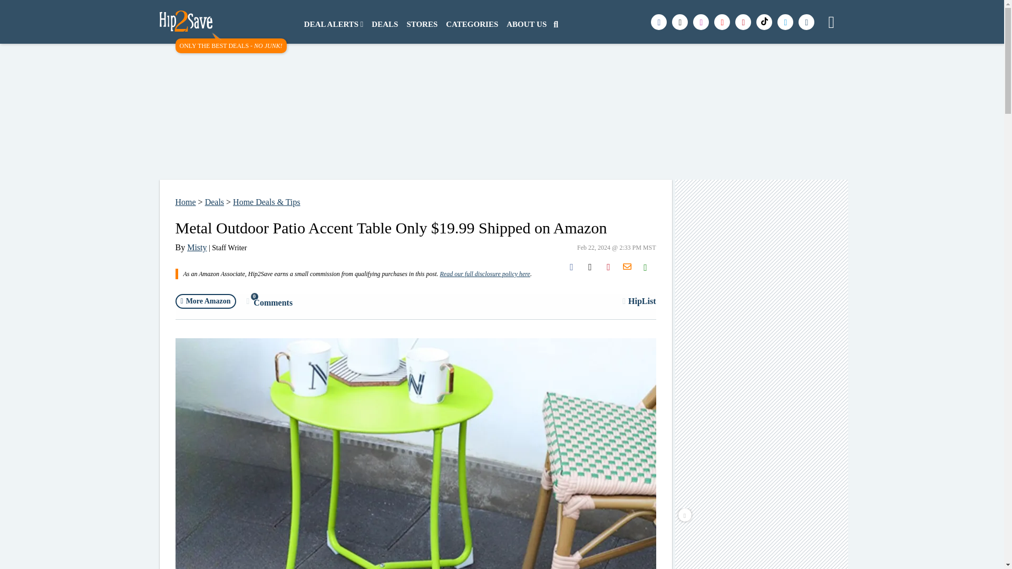 The image size is (1012, 569). What do you see at coordinates (384, 24) in the screenshot?
I see `DEALS` at bounding box center [384, 24].